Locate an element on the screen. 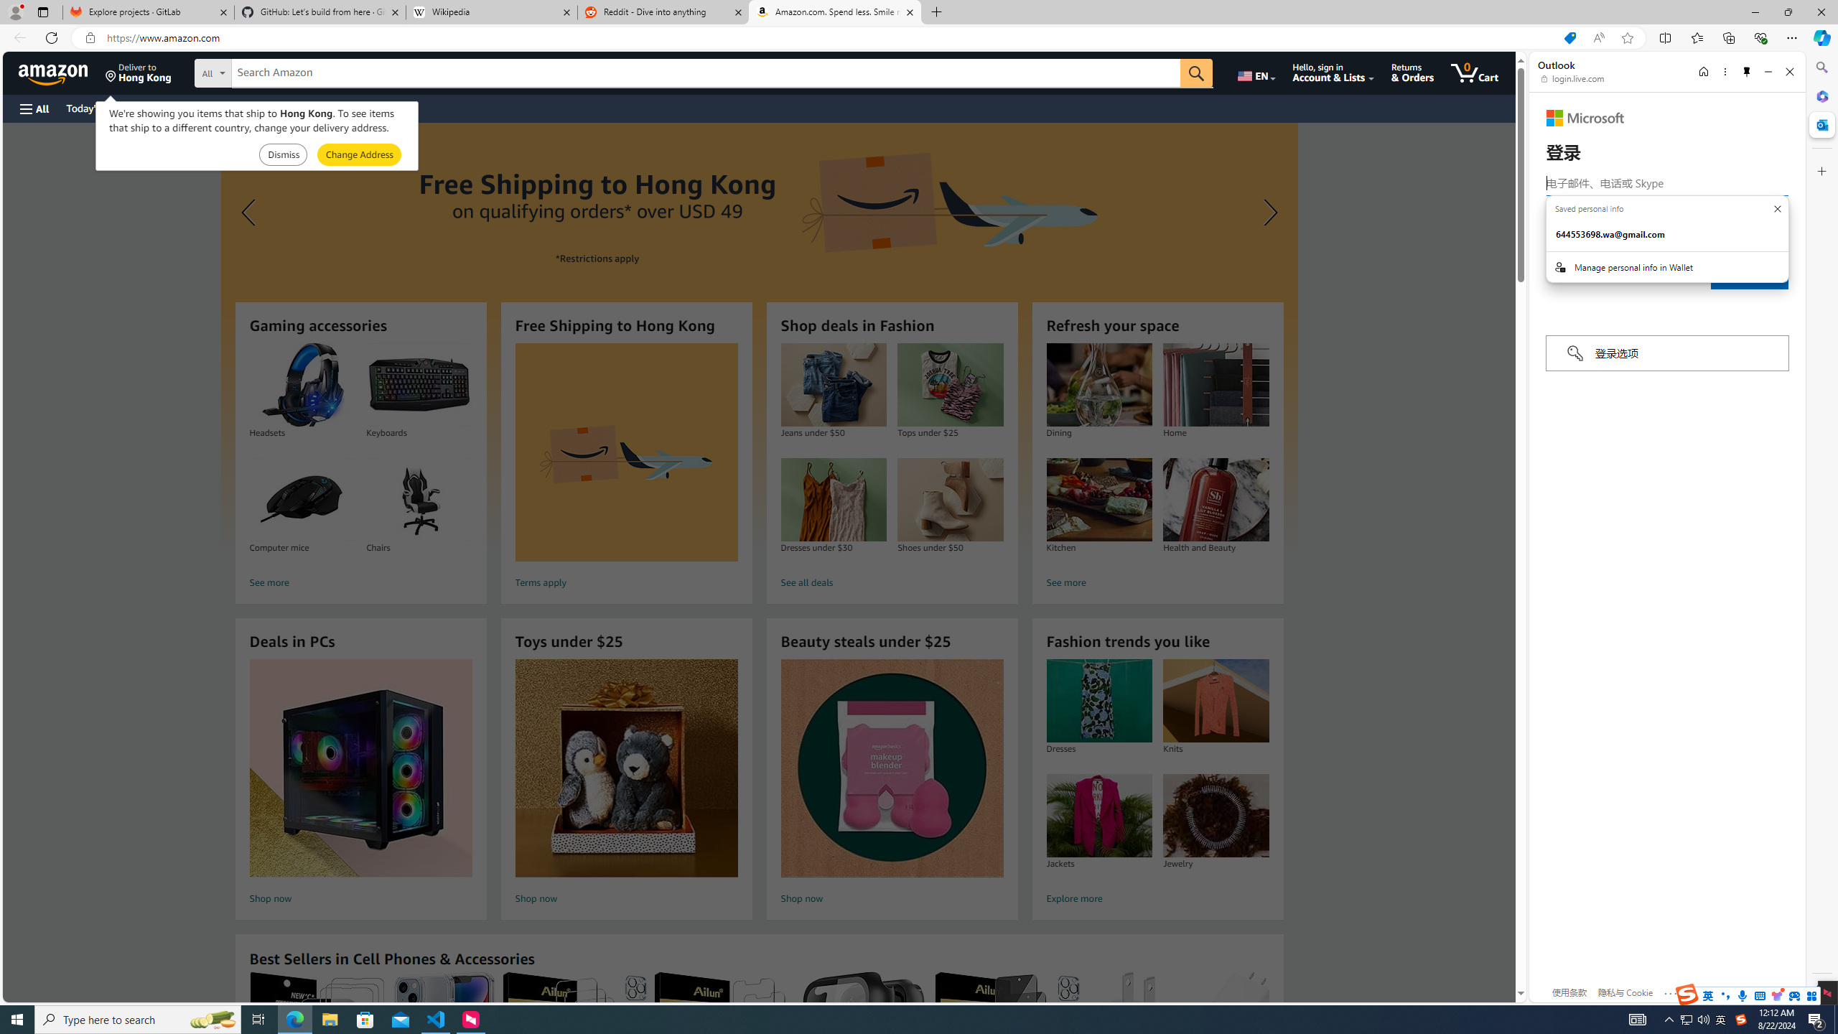 This screenshot has width=1838, height=1034. Explore more is located at coordinates (1157, 899).